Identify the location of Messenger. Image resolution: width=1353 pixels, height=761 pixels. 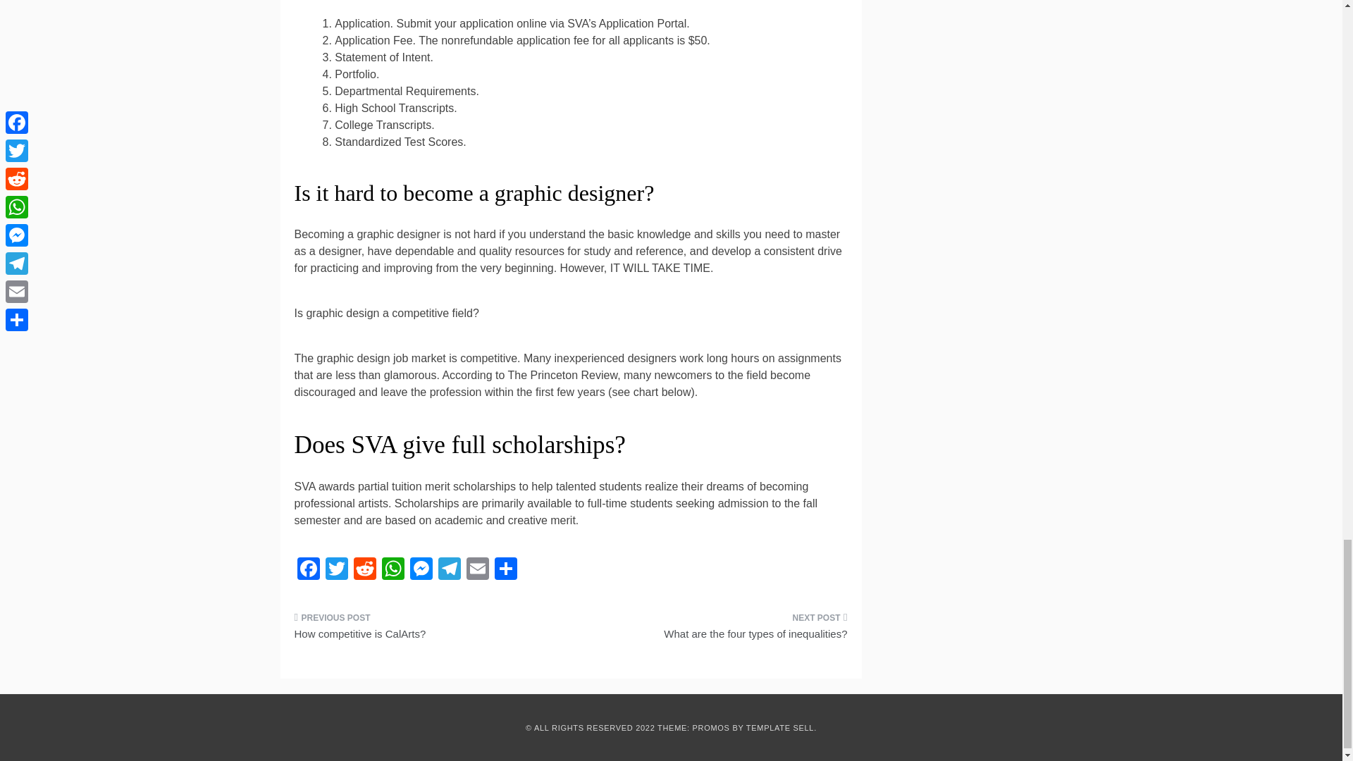
(421, 570).